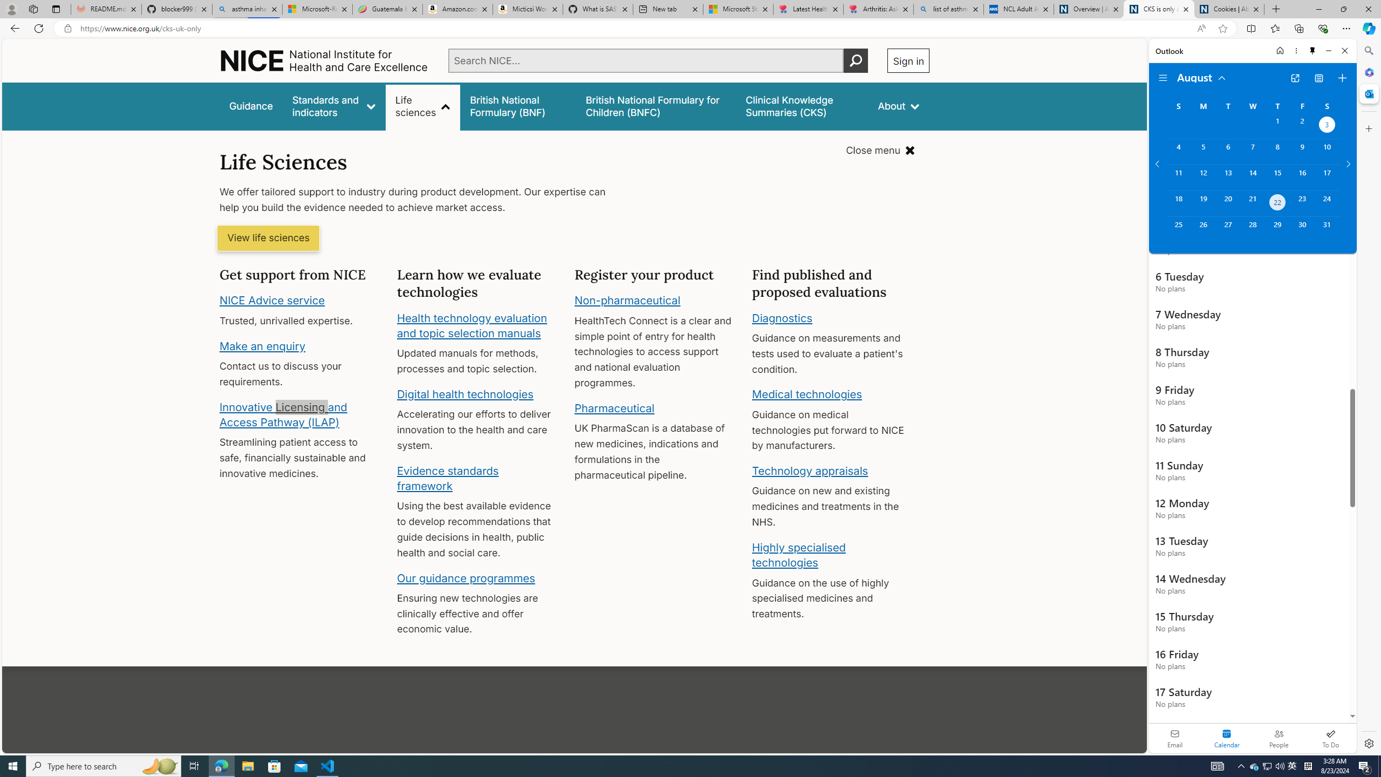 The width and height of the screenshot is (1381, 777). What do you see at coordinates (948, 9) in the screenshot?
I see `list of asthma inhalers uk - Search` at bounding box center [948, 9].